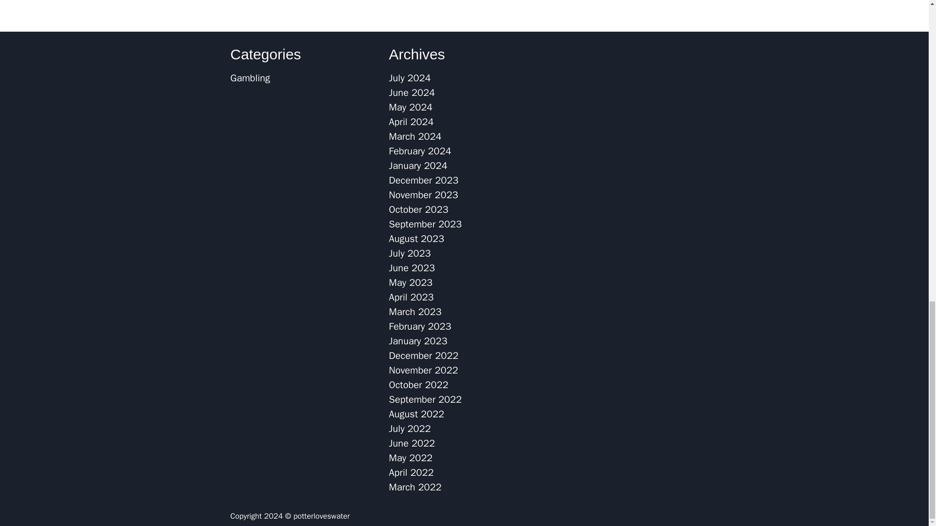 The image size is (936, 526). Describe the element at coordinates (411, 472) in the screenshot. I see `April 2022` at that location.